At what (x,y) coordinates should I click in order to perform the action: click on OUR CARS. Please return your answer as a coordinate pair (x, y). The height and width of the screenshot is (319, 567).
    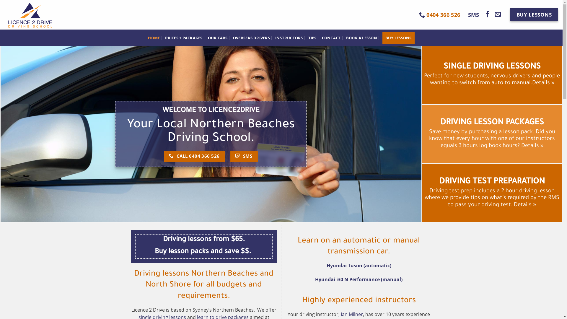
    Looking at the image, I should click on (218, 38).